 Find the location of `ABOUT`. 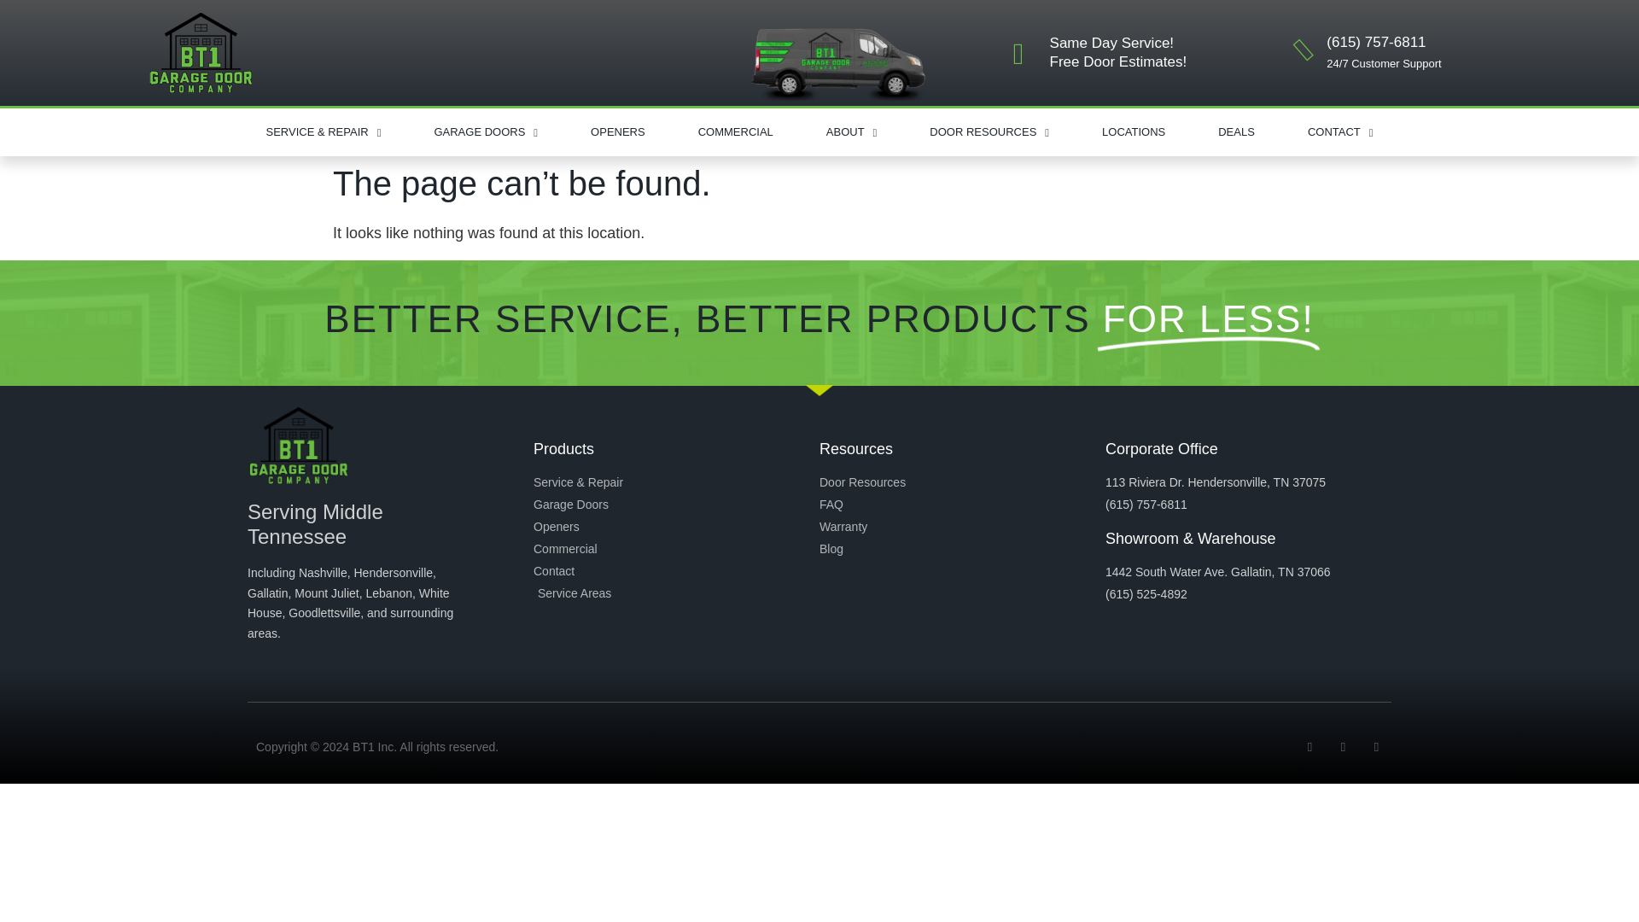

ABOUT is located at coordinates (852, 131).